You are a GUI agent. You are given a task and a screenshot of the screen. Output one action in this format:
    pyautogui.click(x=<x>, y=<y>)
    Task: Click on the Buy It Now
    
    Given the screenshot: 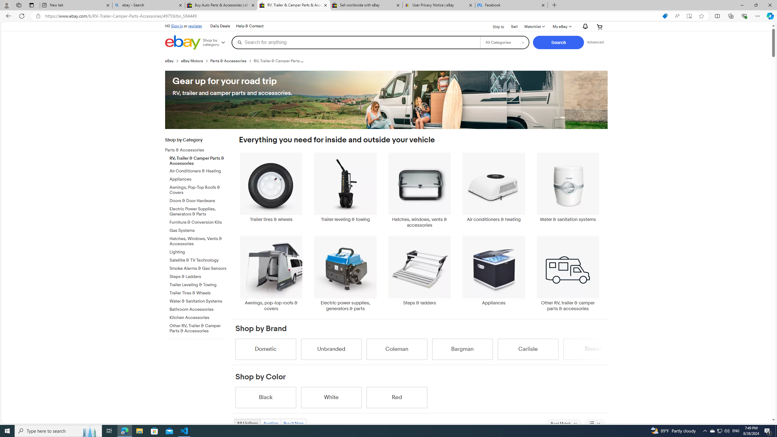 What is the action you would take?
    pyautogui.click(x=293, y=423)
    